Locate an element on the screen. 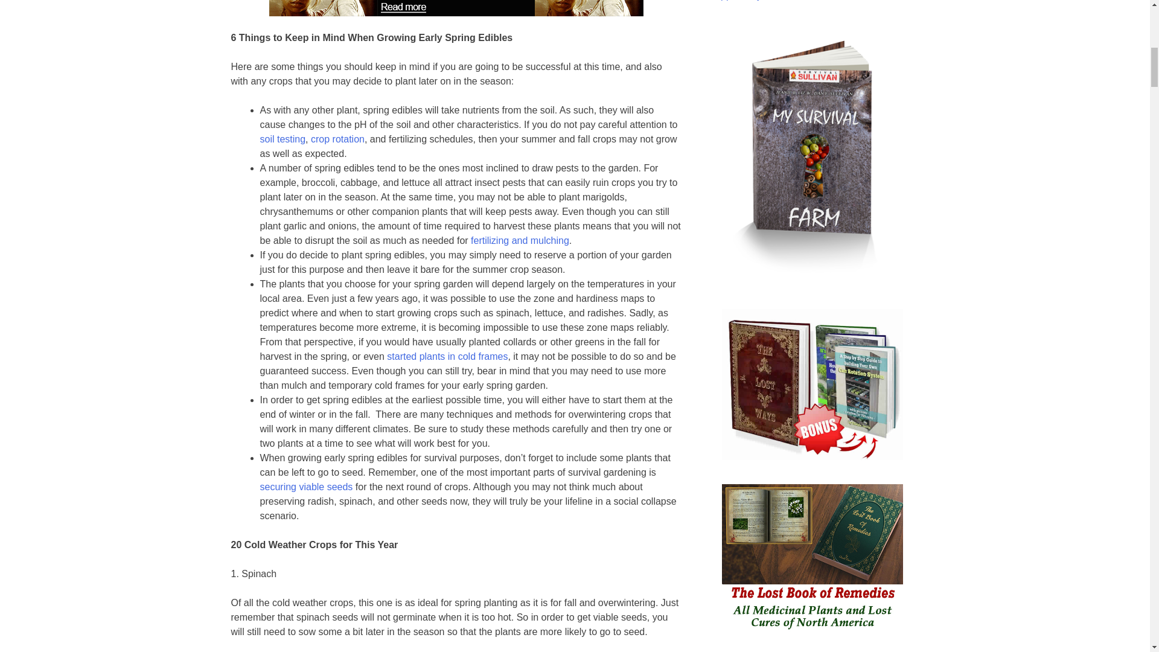  soil testing is located at coordinates (283, 139).